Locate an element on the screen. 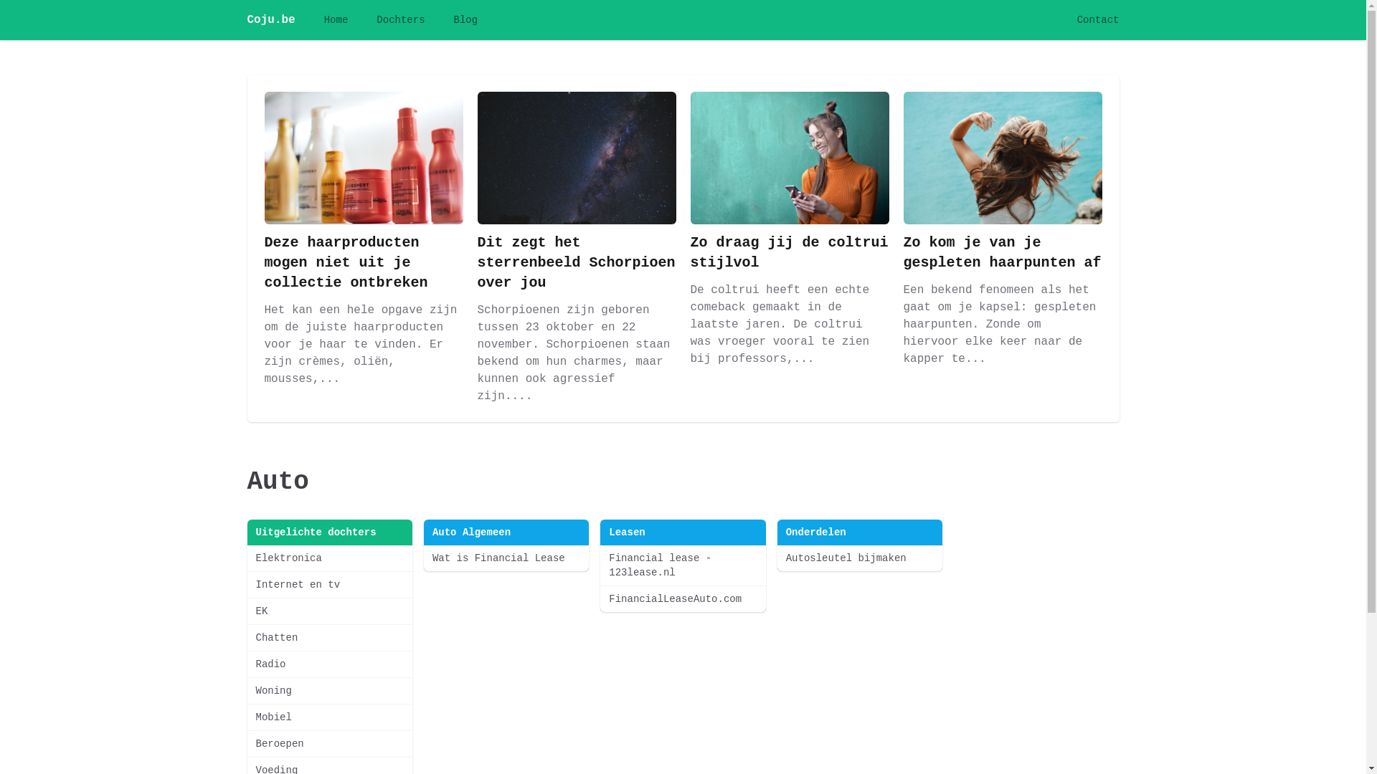 This screenshot has height=774, width=1377. FinancialLeaseAuto.com is located at coordinates (683, 599).